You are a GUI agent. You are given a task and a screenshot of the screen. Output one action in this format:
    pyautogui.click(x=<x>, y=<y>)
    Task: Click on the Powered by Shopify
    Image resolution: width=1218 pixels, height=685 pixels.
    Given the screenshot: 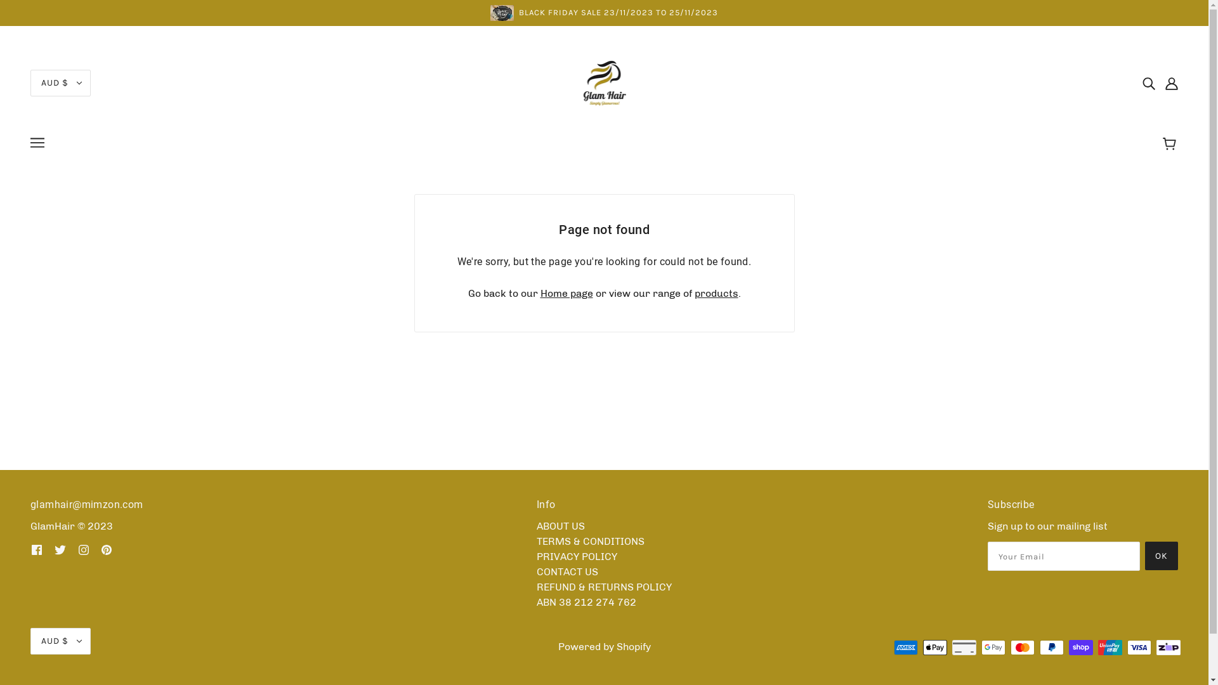 What is the action you would take?
    pyautogui.click(x=605, y=647)
    